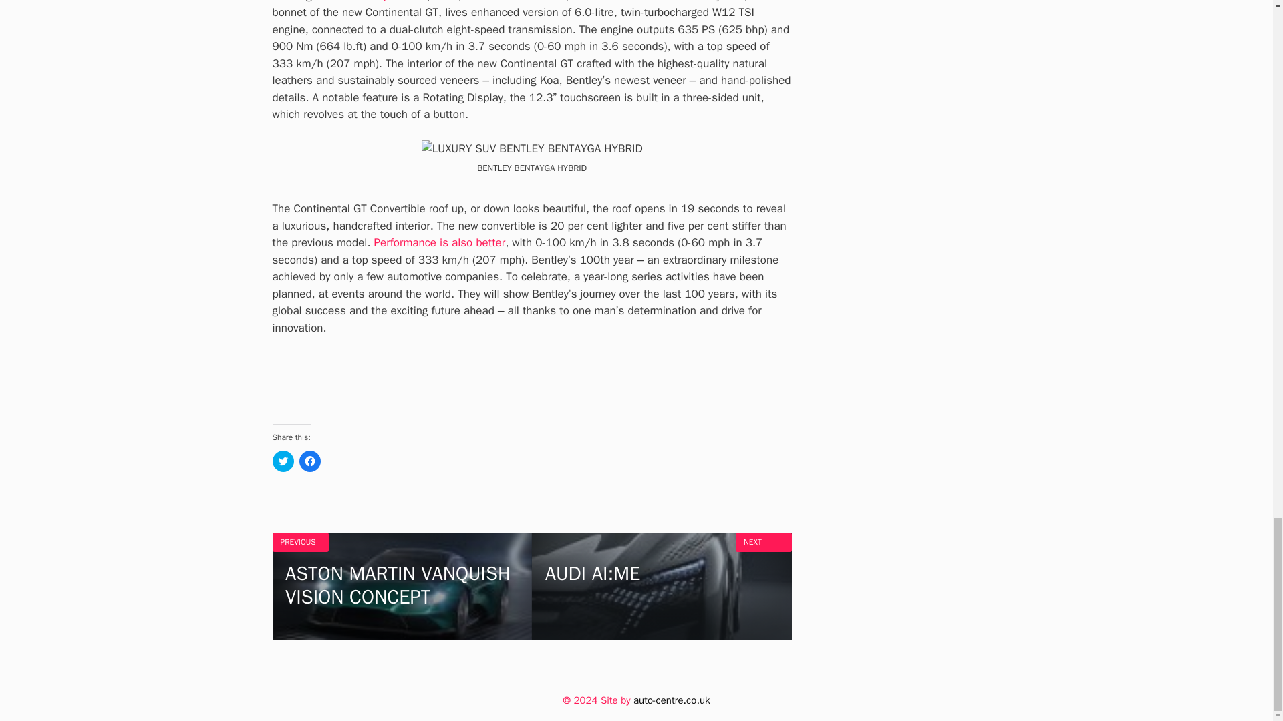  I want to click on coupe, so click(310, 461).